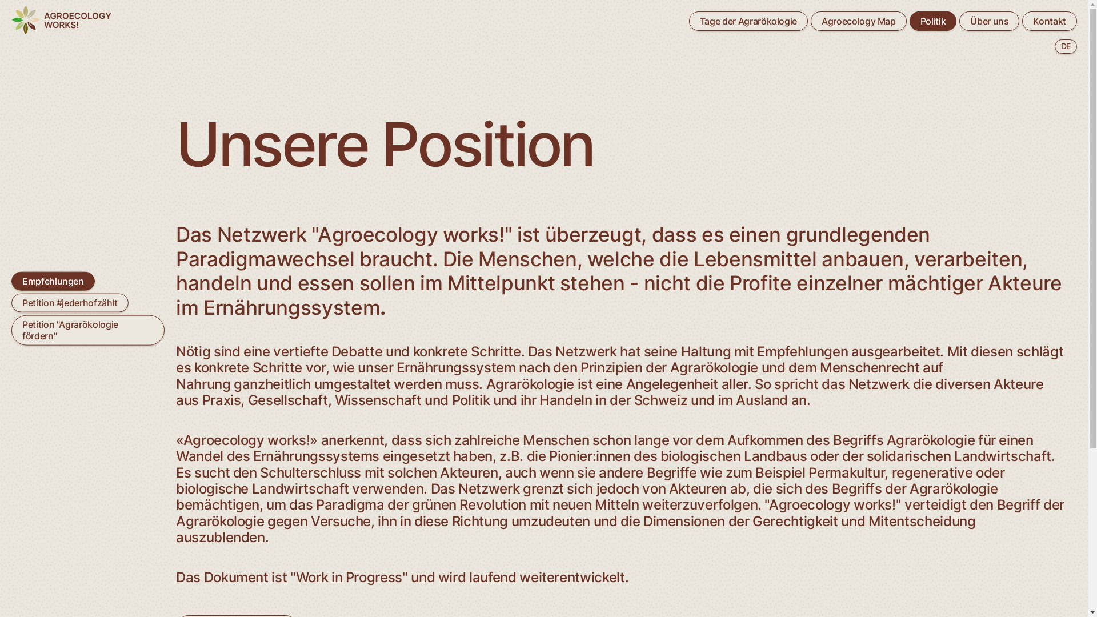 Image resolution: width=1097 pixels, height=617 pixels. Describe the element at coordinates (499, 518) in the screenshot. I see `Instagram` at that location.